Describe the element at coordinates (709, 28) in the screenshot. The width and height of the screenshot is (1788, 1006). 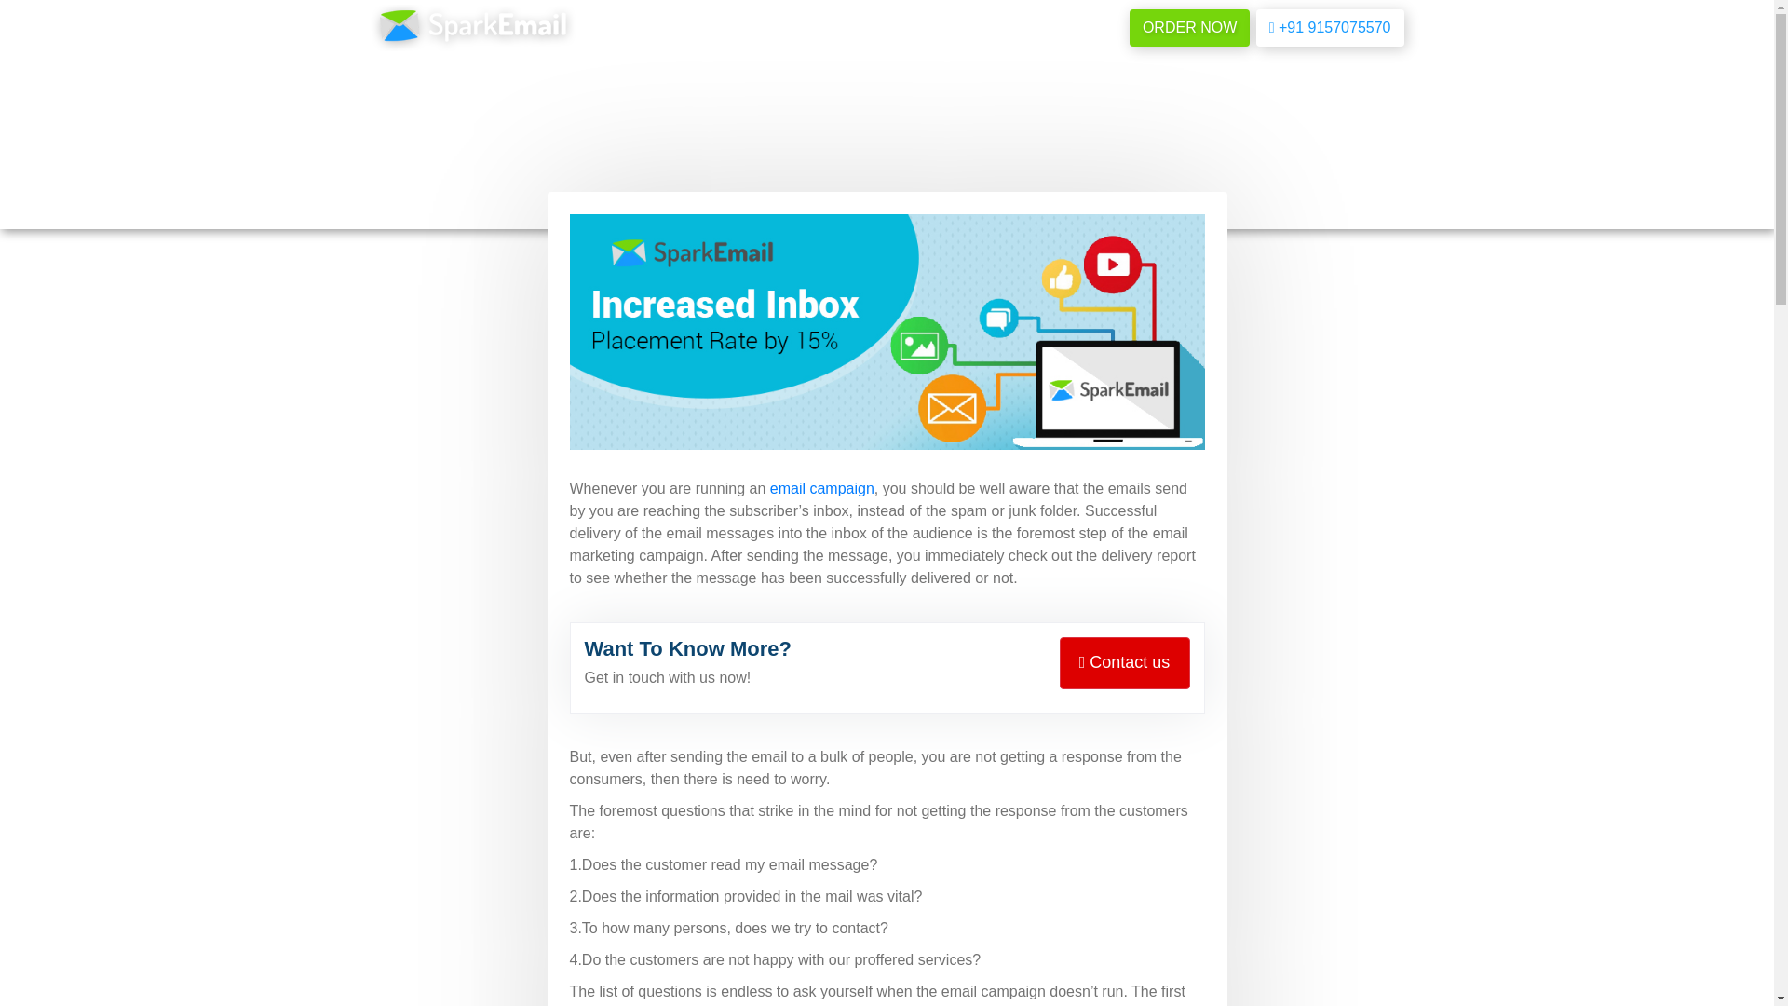
I see `Services` at that location.